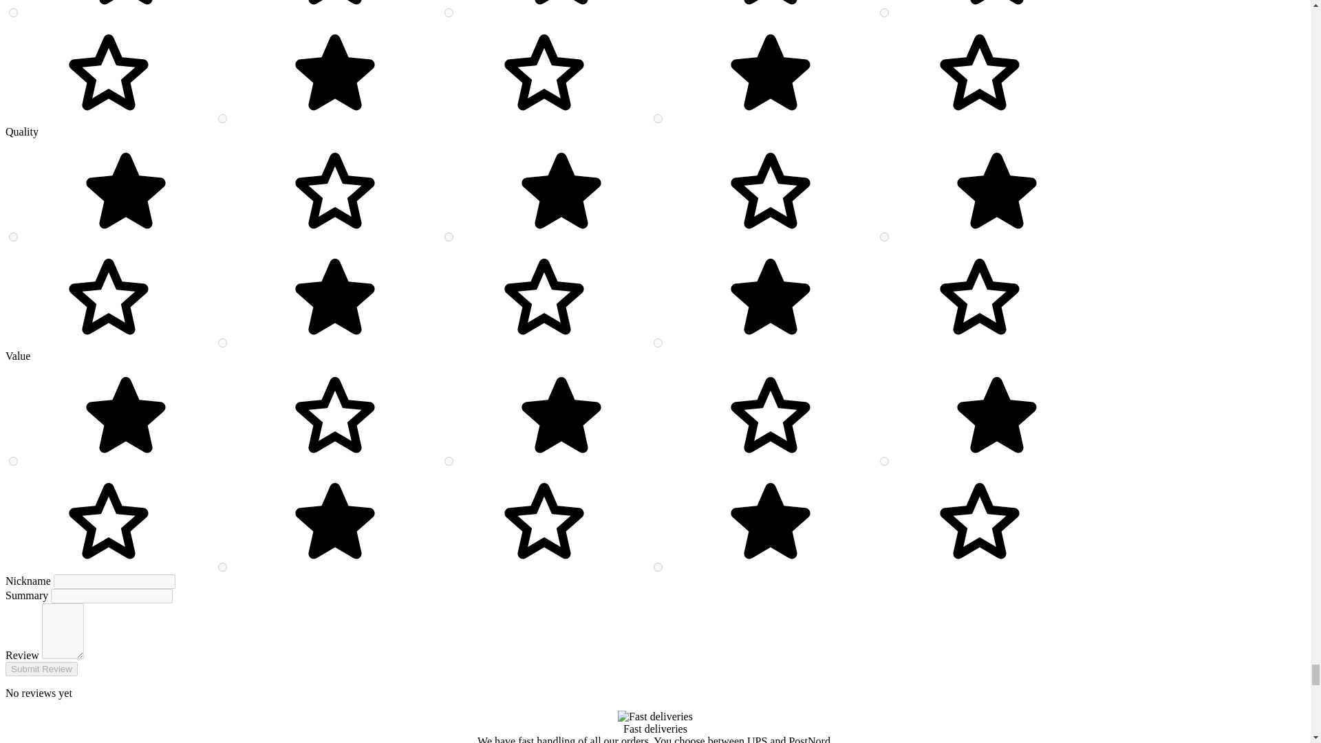 Image resolution: width=1321 pixels, height=743 pixels. Describe the element at coordinates (658, 567) in the screenshot. I see `6` at that location.